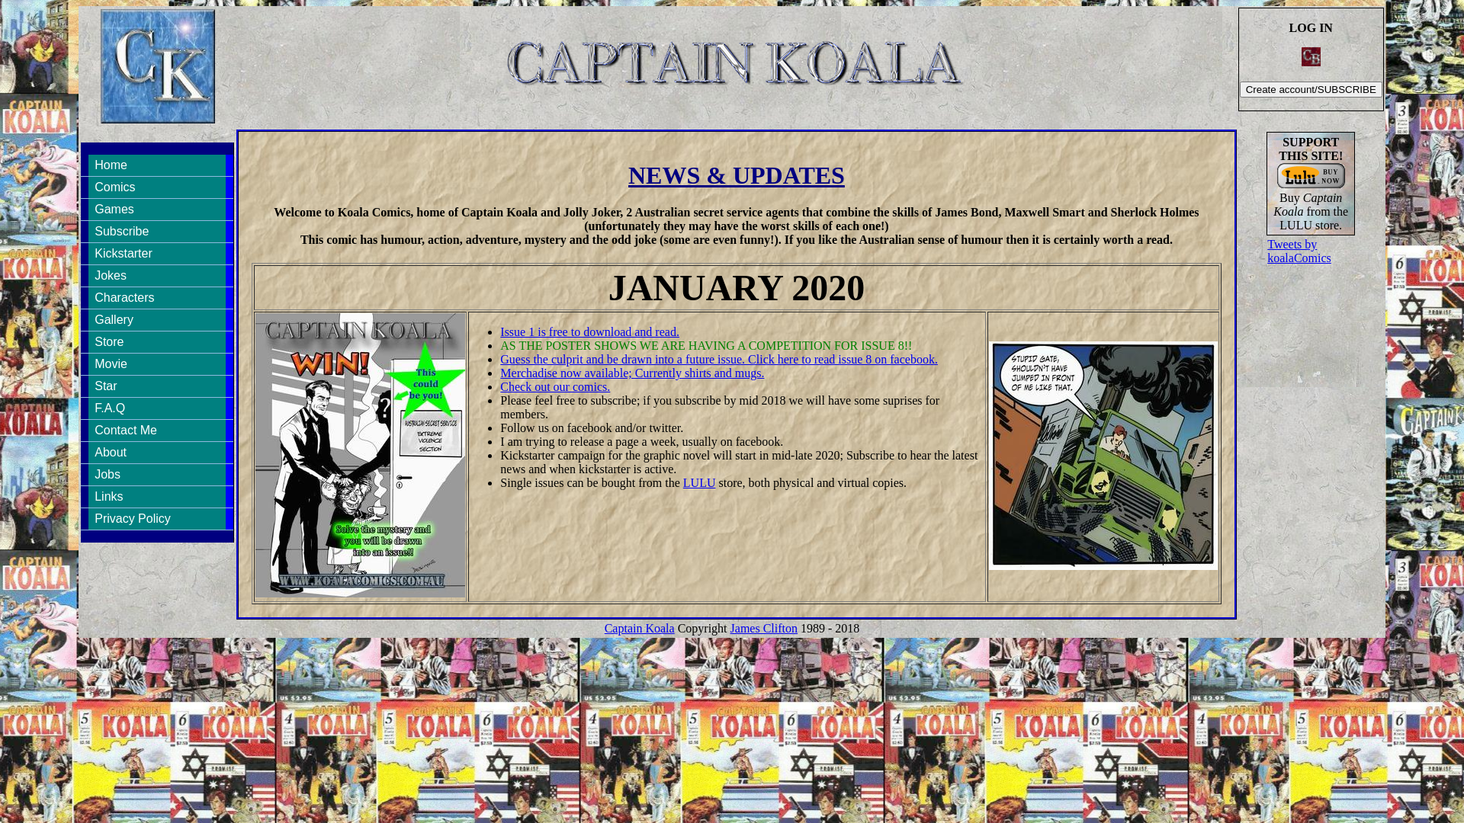 The image size is (1464, 823). I want to click on Jokes, so click(157, 276).